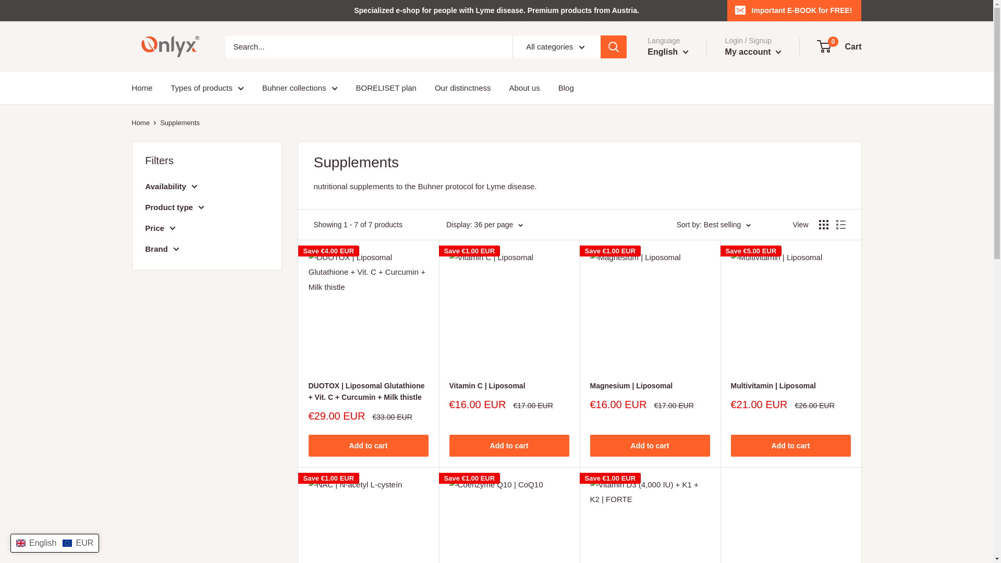  What do you see at coordinates (167, 46) in the screenshot?
I see `onlyx-com` at bounding box center [167, 46].